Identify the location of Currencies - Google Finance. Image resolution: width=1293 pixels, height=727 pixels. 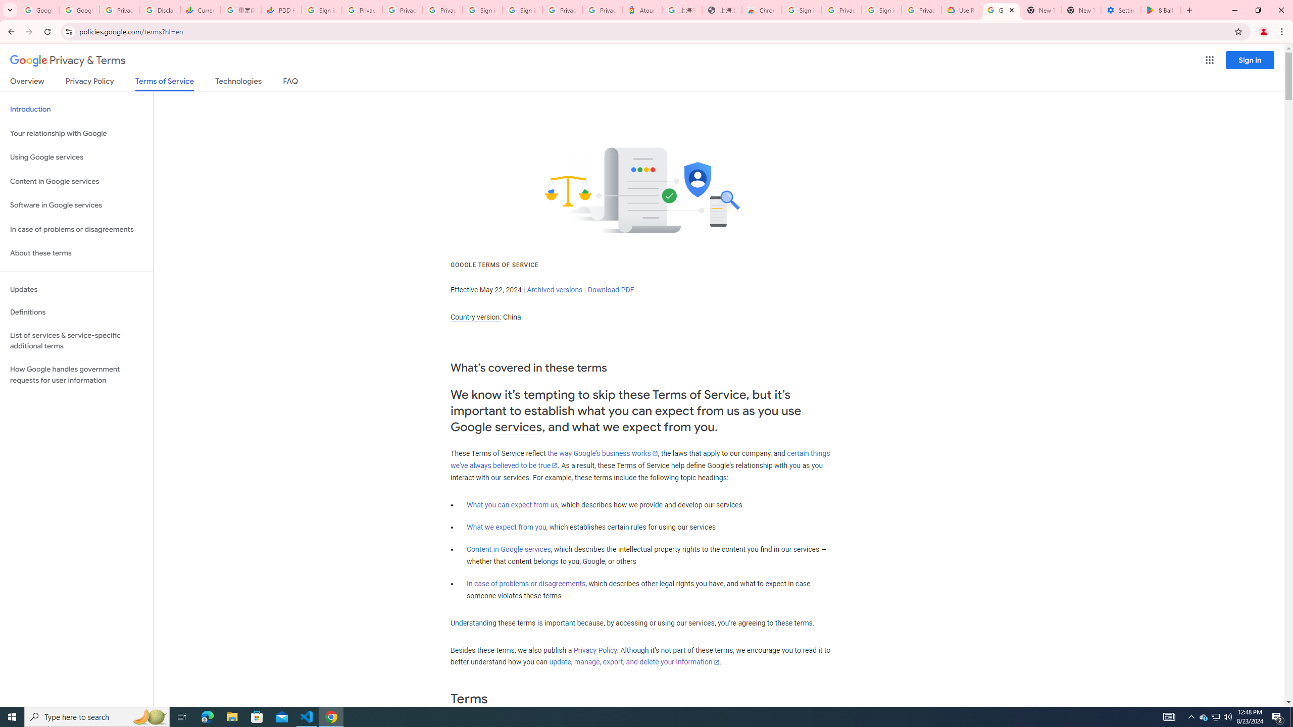
(200, 10).